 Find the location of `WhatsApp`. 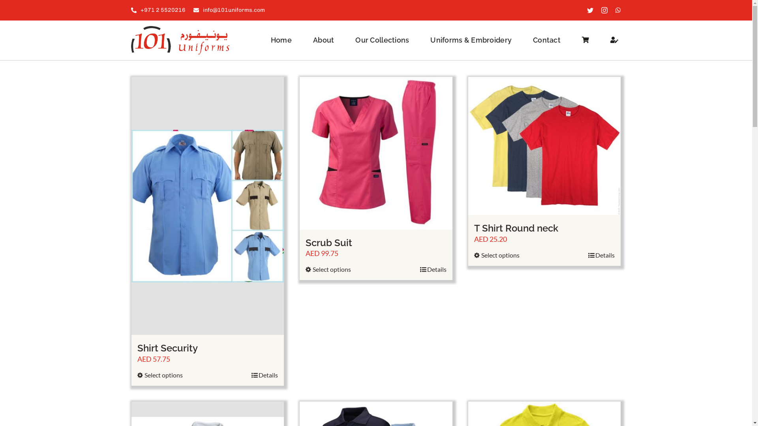

WhatsApp is located at coordinates (618, 10).